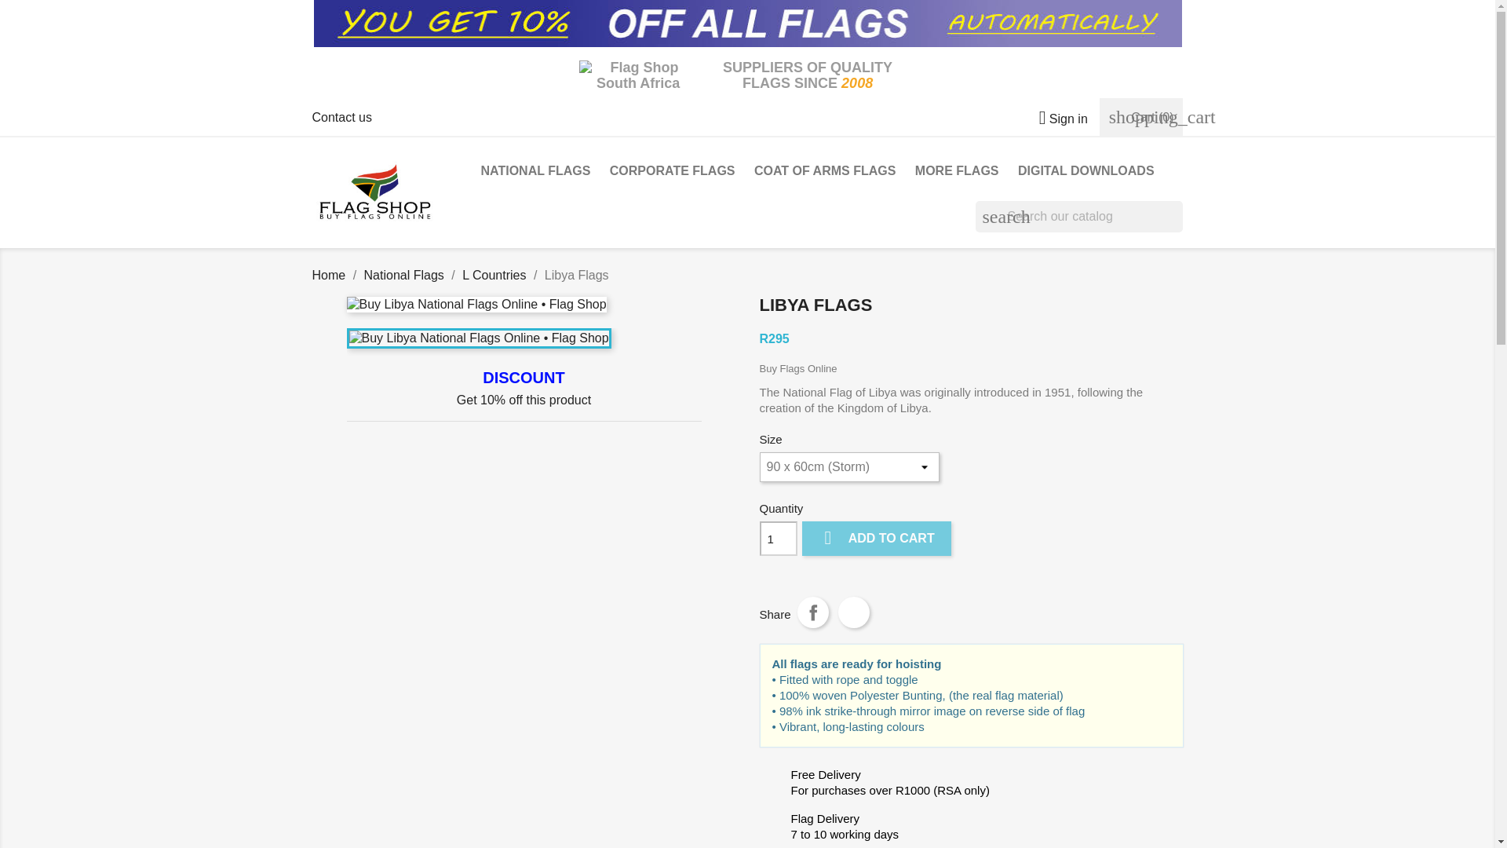 The width and height of the screenshot is (1507, 848). Describe the element at coordinates (813, 612) in the screenshot. I see `Share` at that location.